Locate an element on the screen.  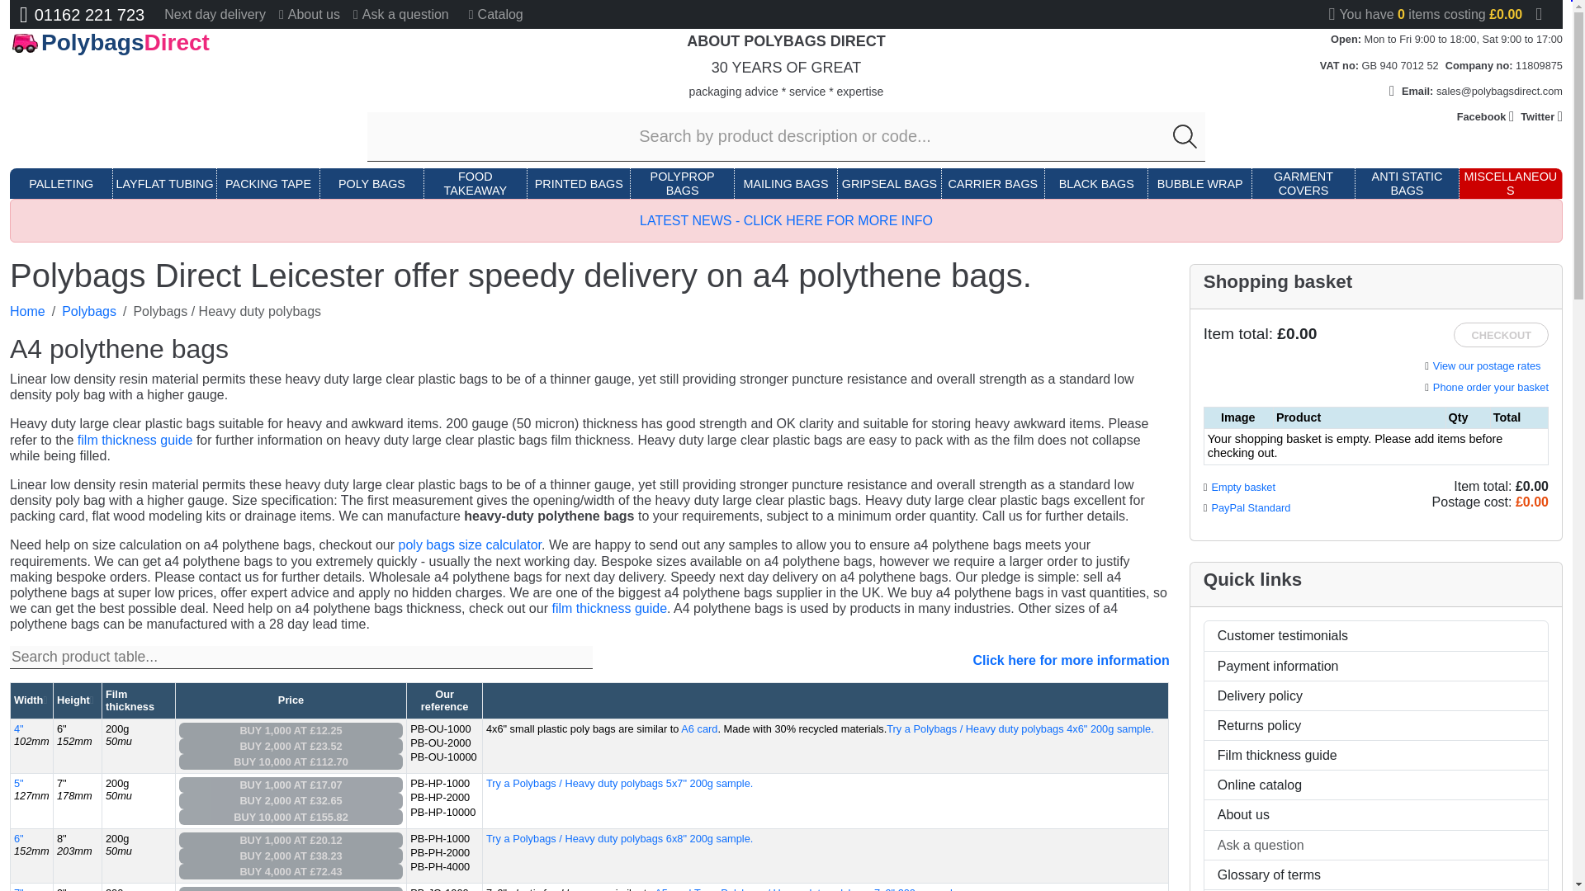
BUBBLE WRAP is located at coordinates (1199, 184).